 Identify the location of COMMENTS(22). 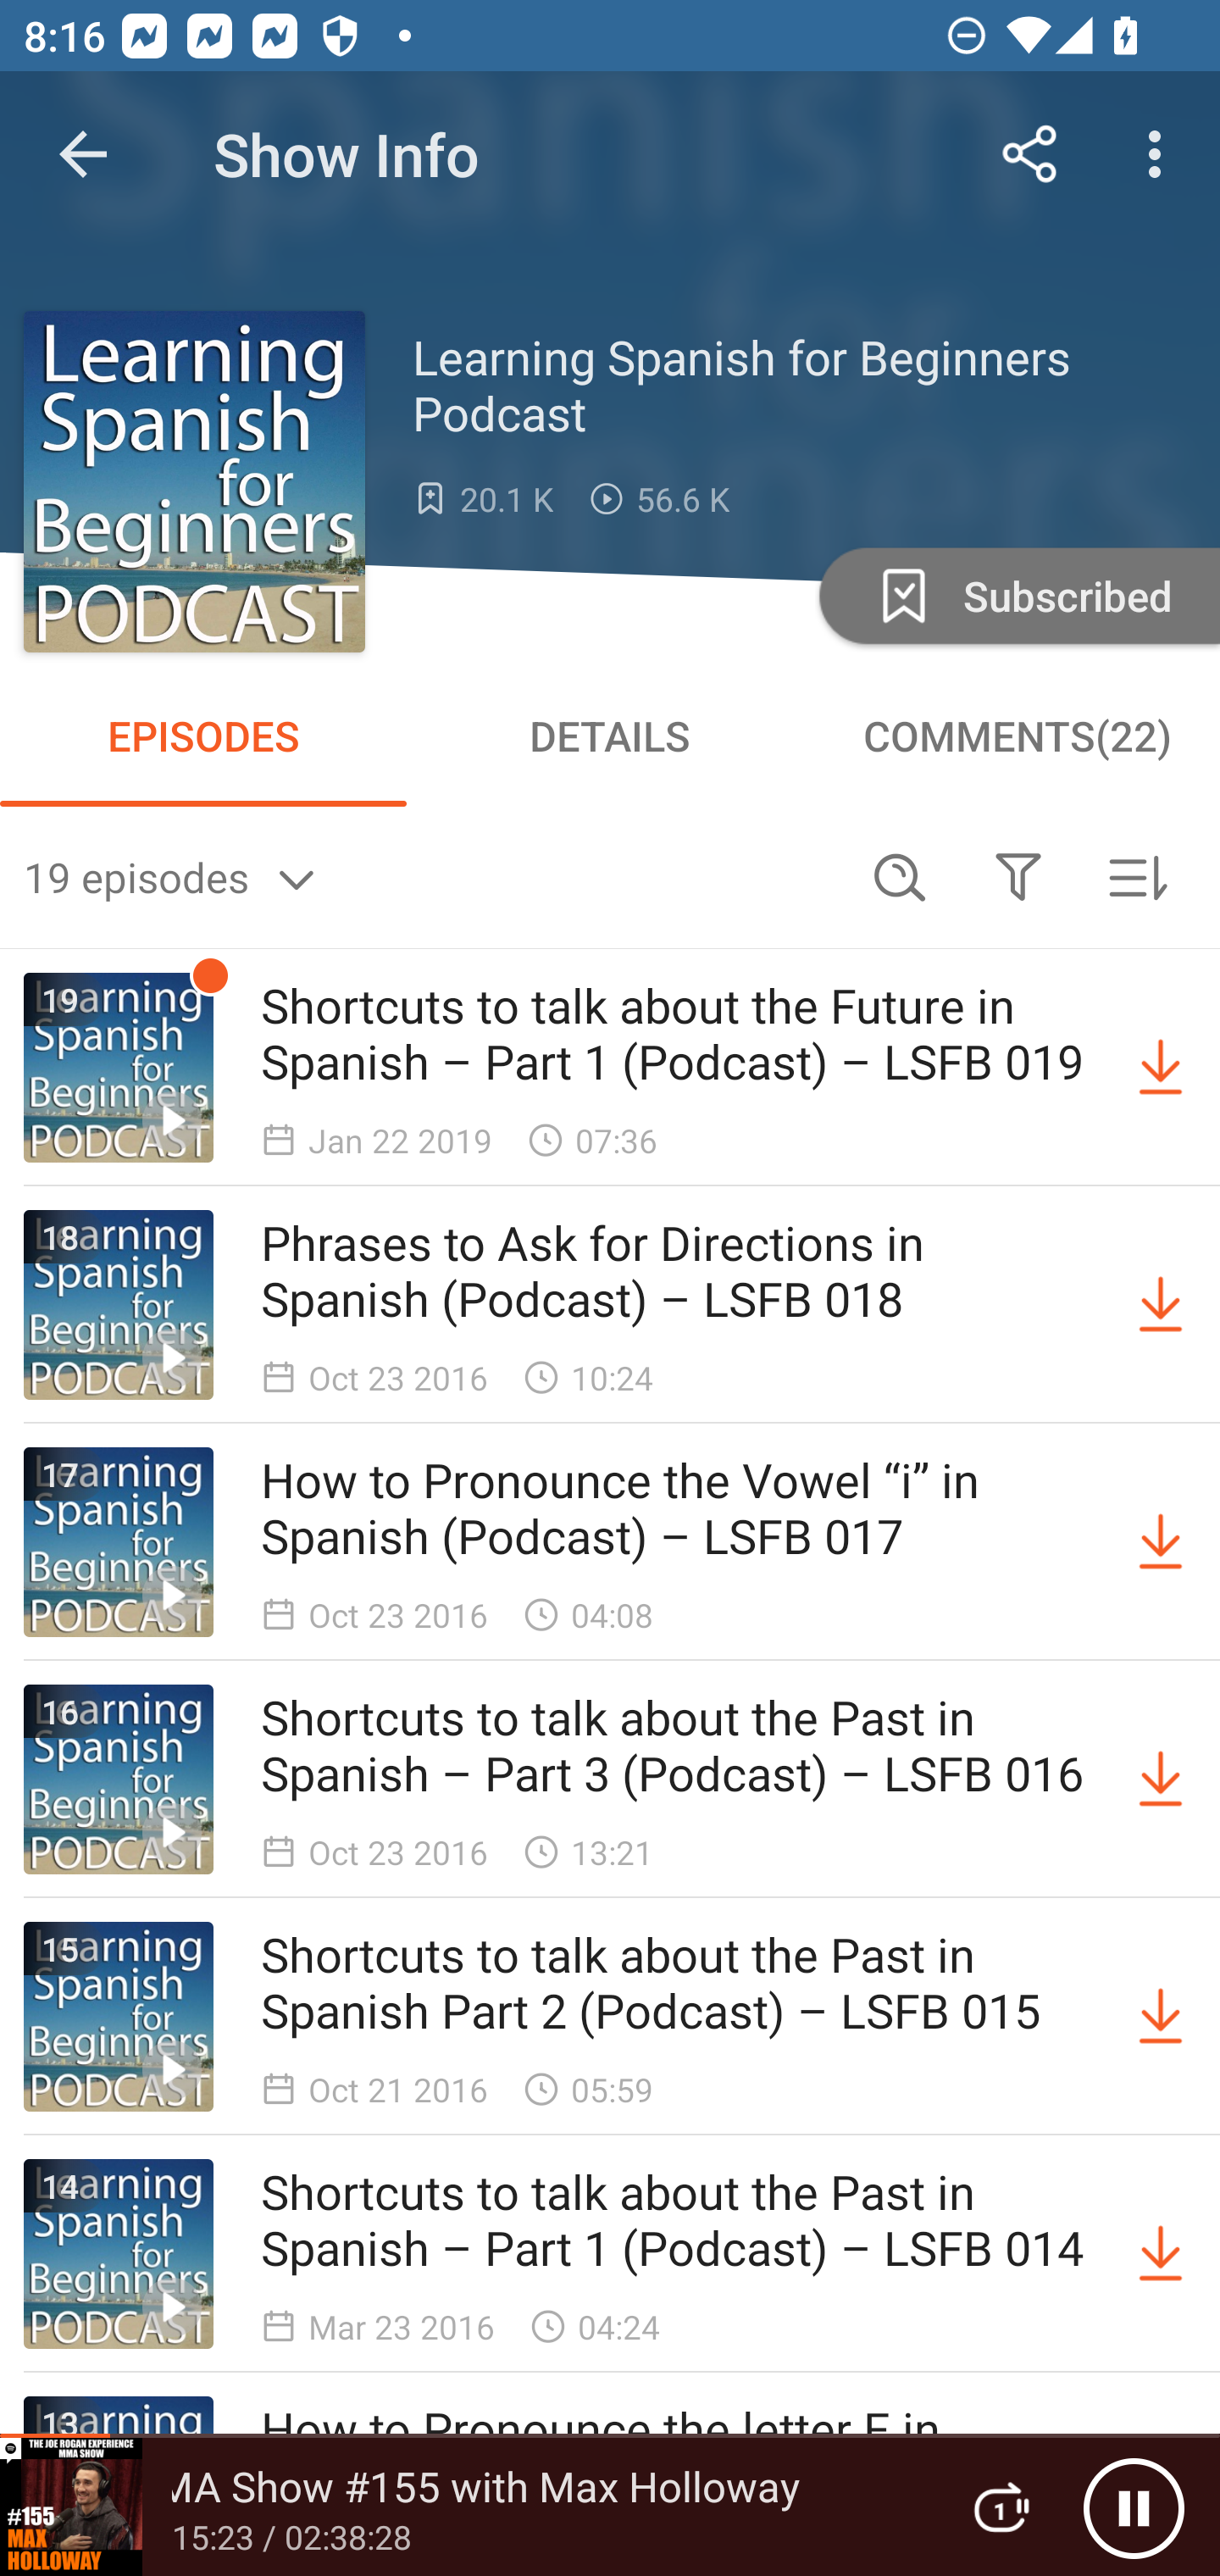
(1017, 736).